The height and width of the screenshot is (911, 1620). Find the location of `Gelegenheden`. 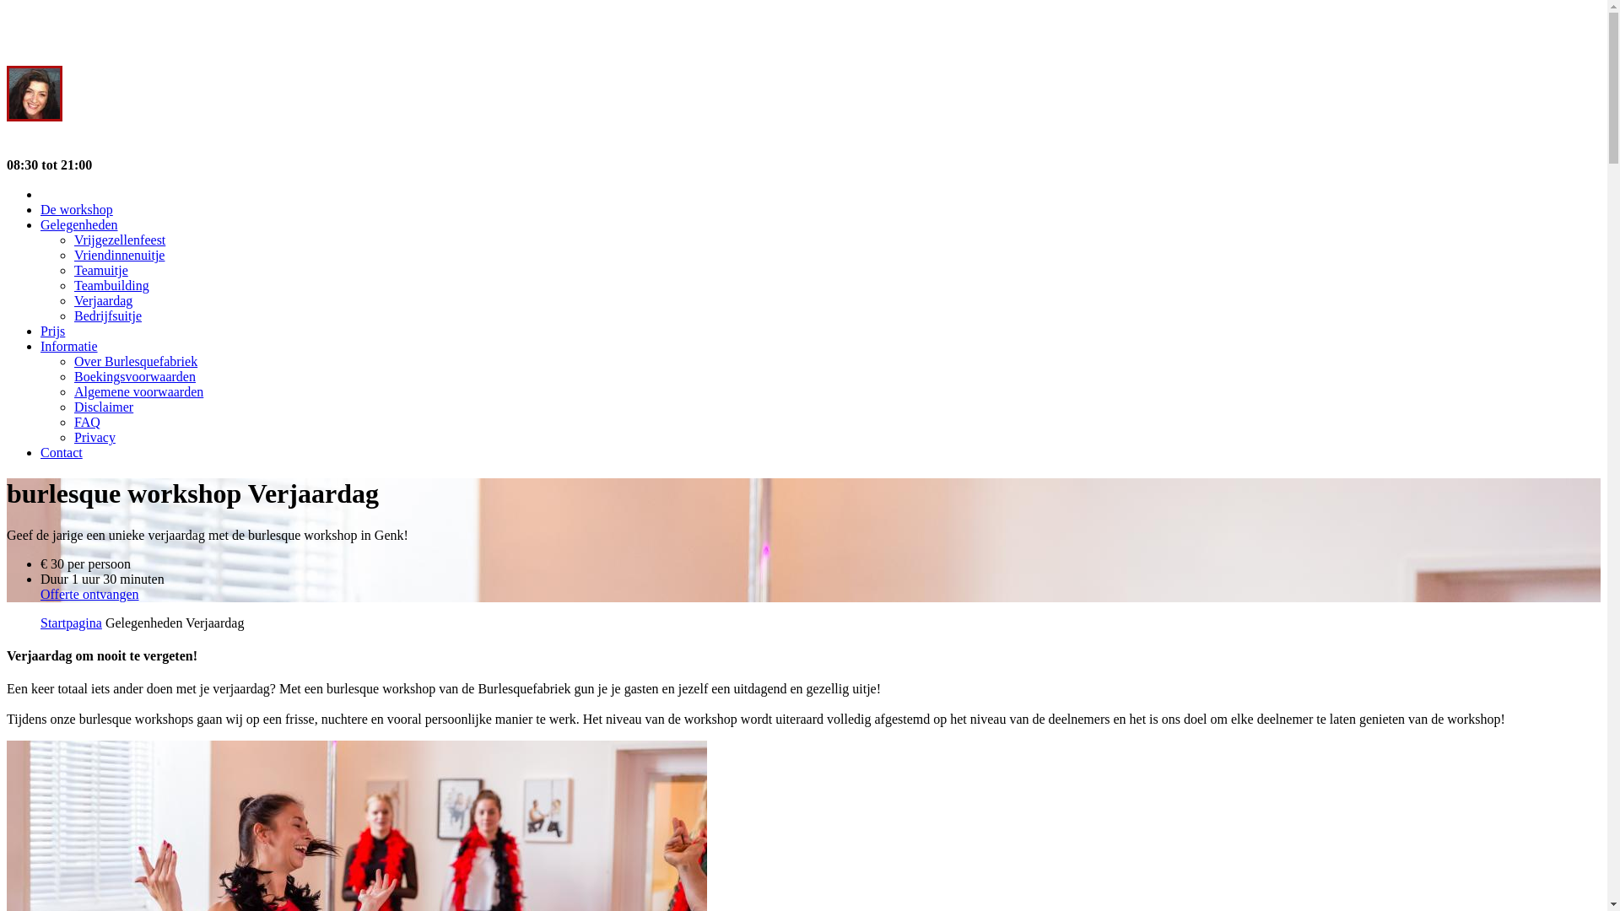

Gelegenheden is located at coordinates (79, 224).